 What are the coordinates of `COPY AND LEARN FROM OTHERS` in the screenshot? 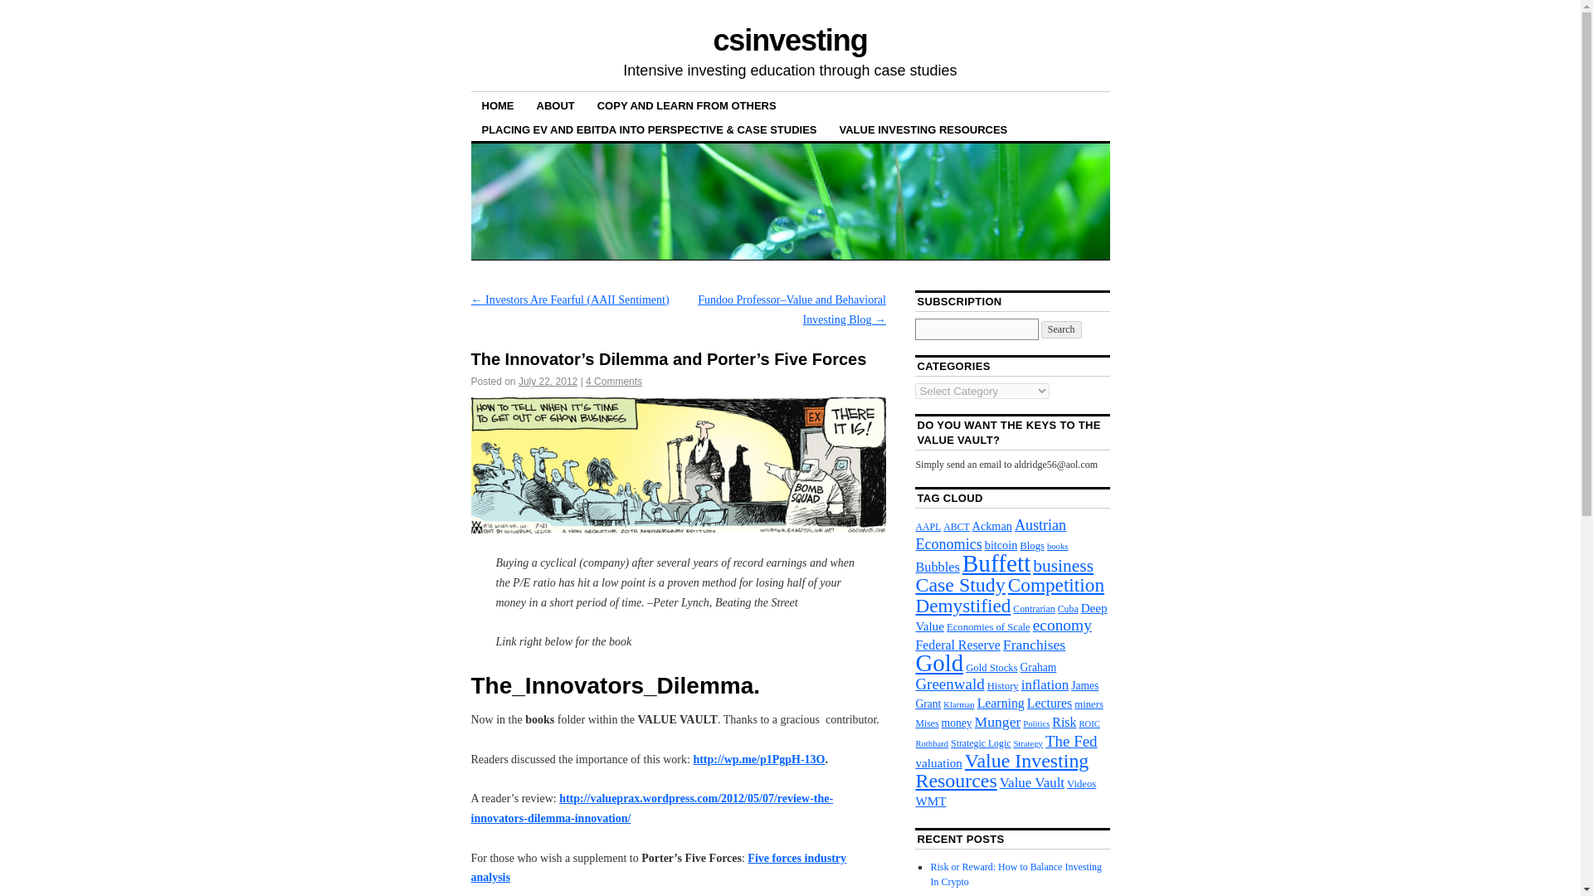 It's located at (686, 105).